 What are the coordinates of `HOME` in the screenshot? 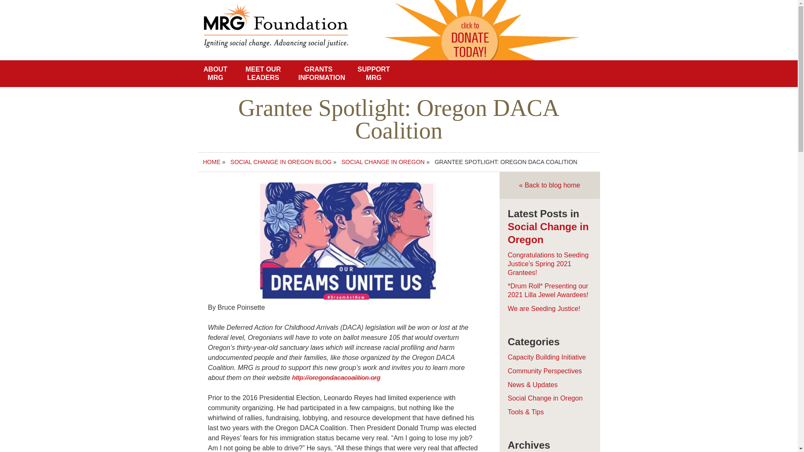 It's located at (211, 162).